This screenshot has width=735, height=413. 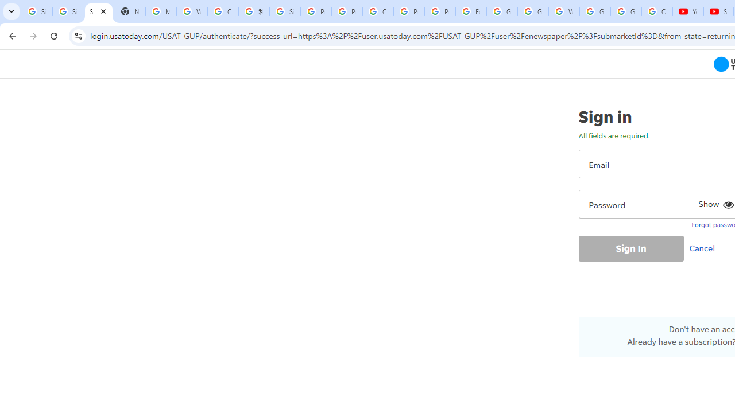 I want to click on Sign in - Google Accounts, so click(x=37, y=11).